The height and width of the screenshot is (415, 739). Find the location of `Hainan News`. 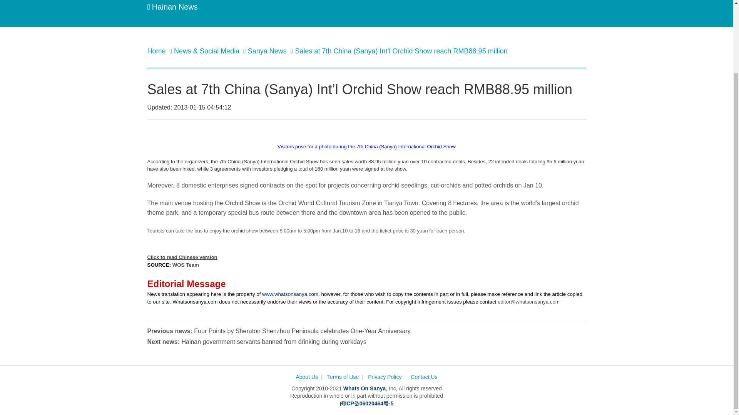

Hainan News is located at coordinates (172, 7).